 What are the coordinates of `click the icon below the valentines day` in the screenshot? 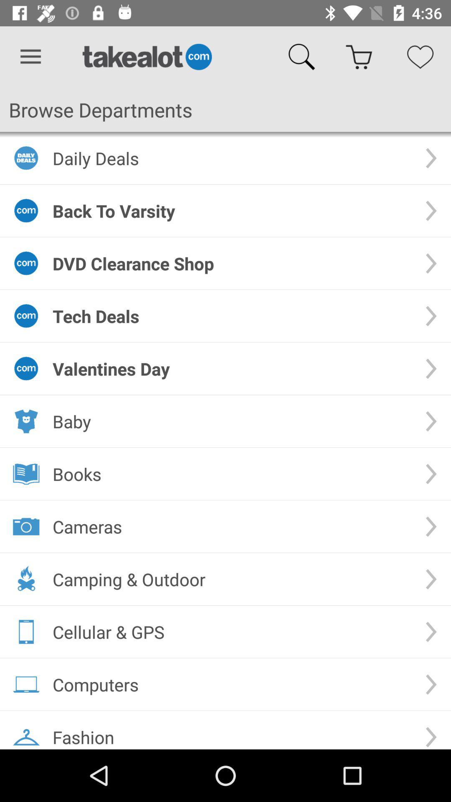 It's located at (232, 421).